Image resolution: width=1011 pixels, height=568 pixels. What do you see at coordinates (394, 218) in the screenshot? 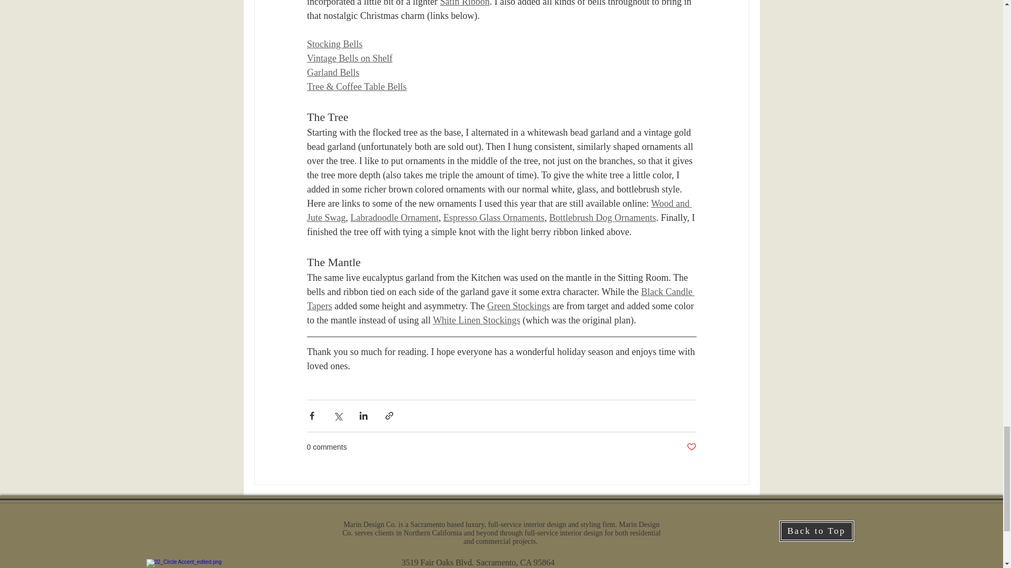
I see `Labradoodle Ornament` at bounding box center [394, 218].